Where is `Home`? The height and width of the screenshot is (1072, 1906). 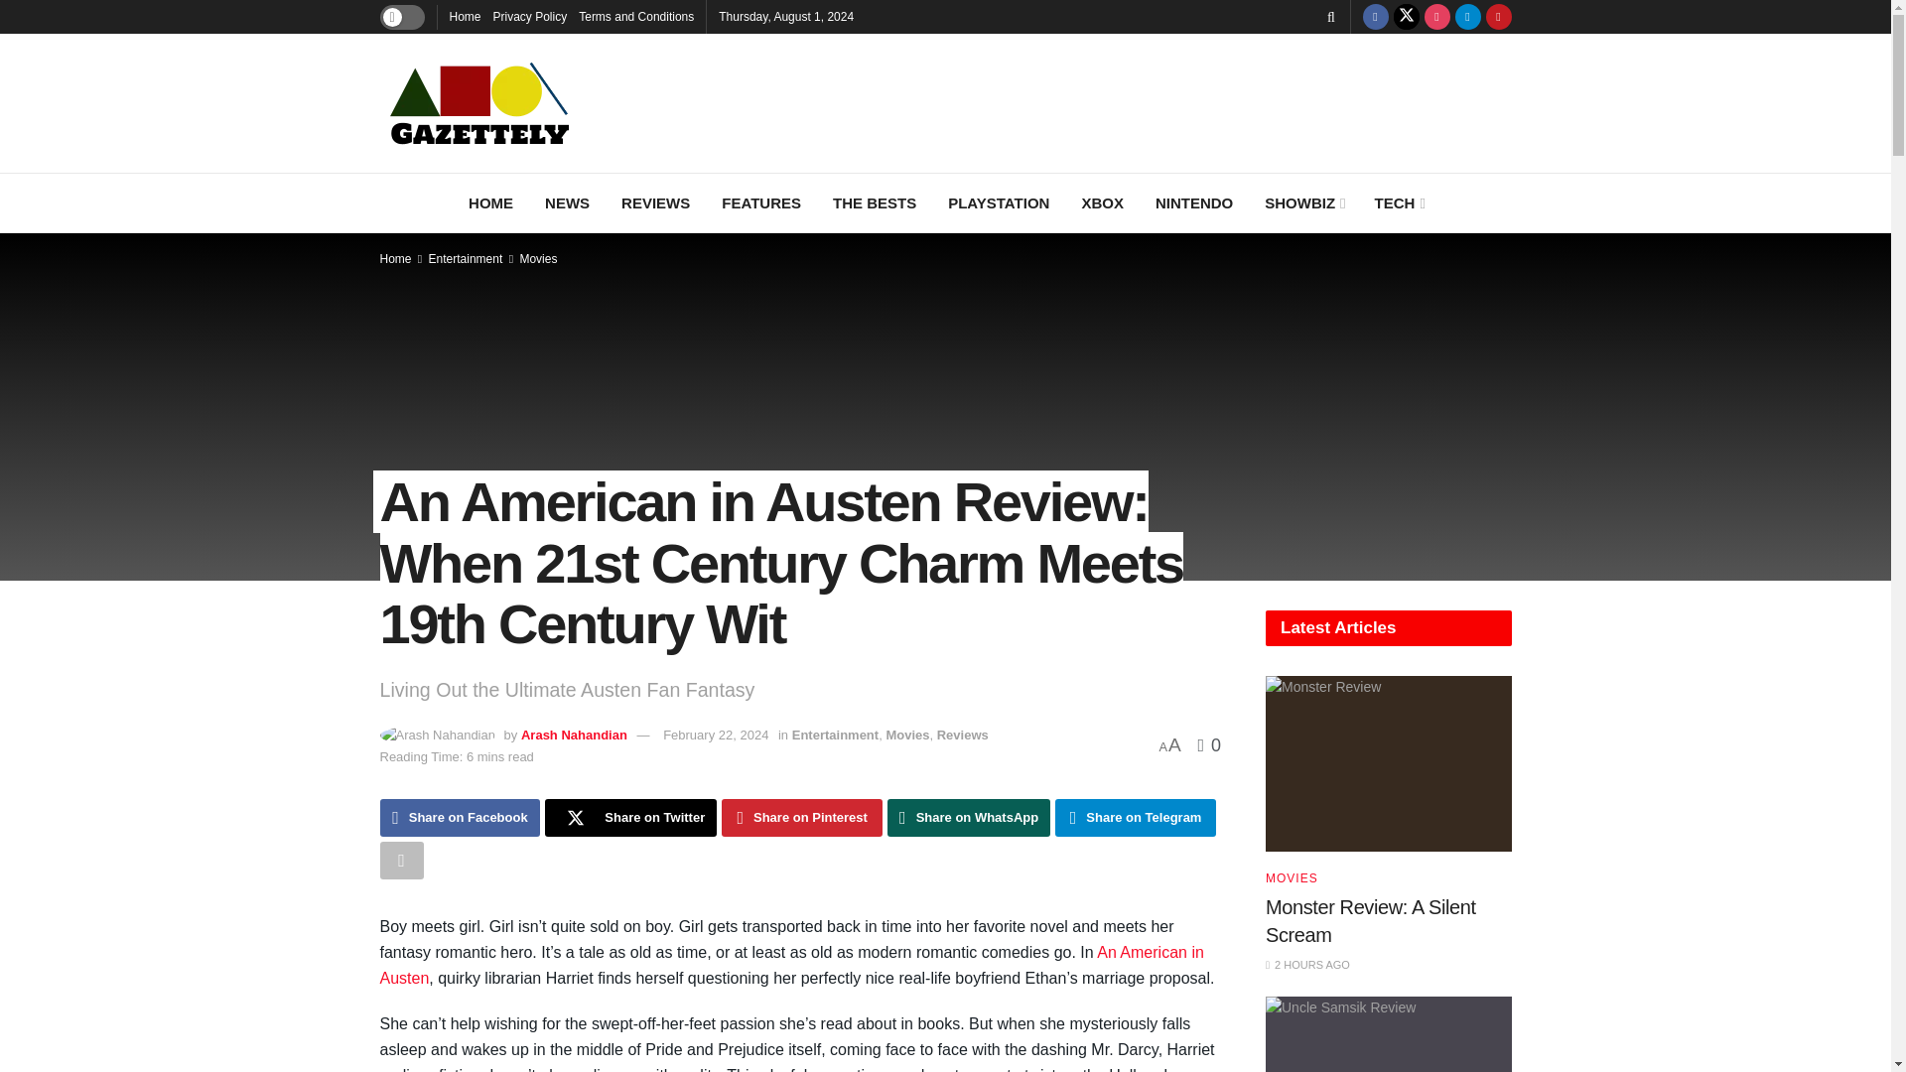 Home is located at coordinates (464, 16).